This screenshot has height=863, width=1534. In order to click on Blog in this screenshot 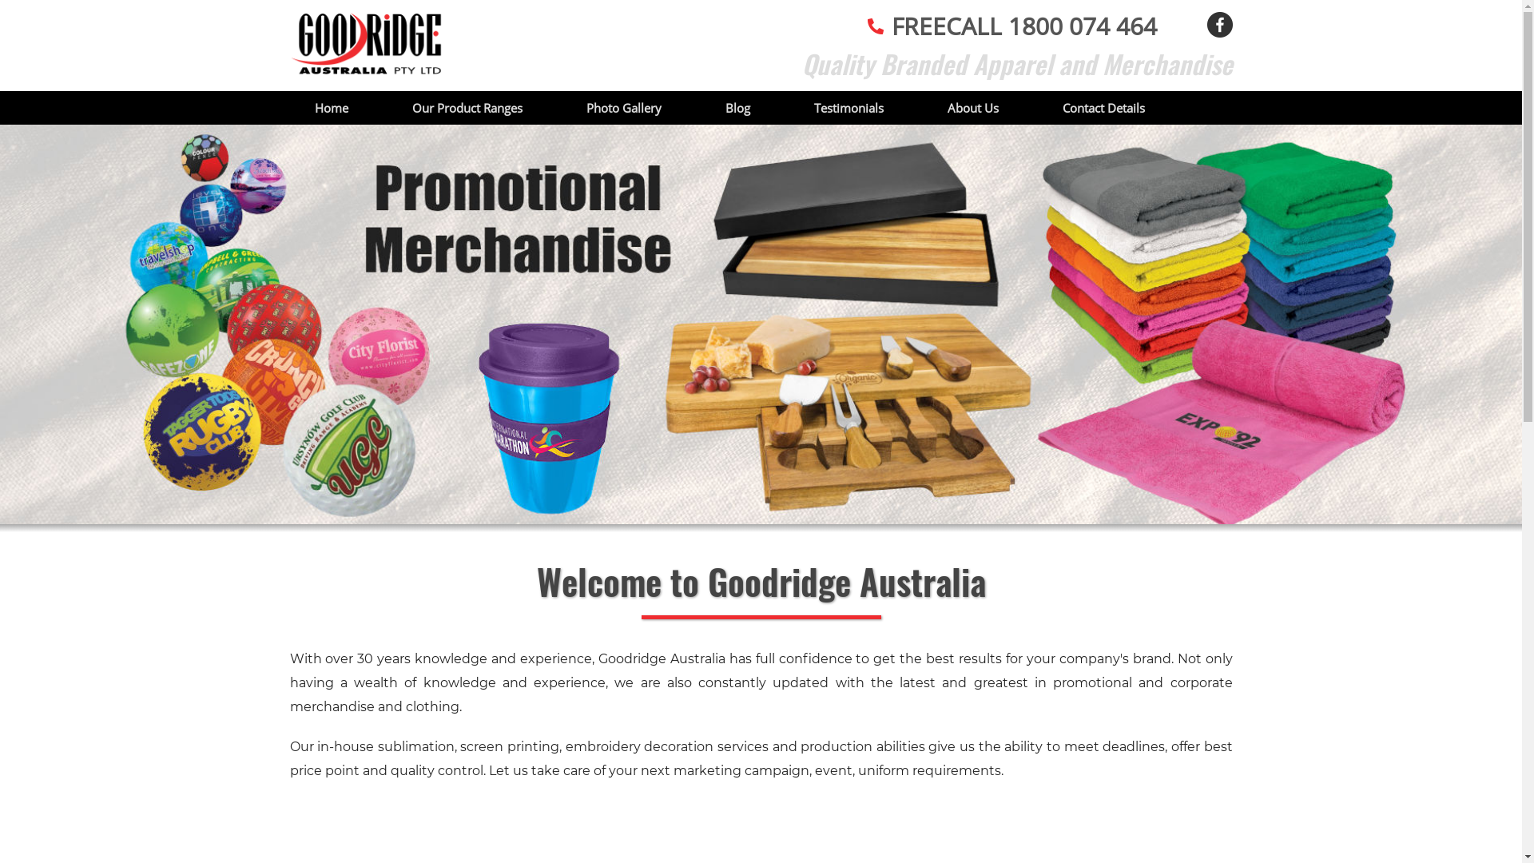, I will do `click(738, 108)`.